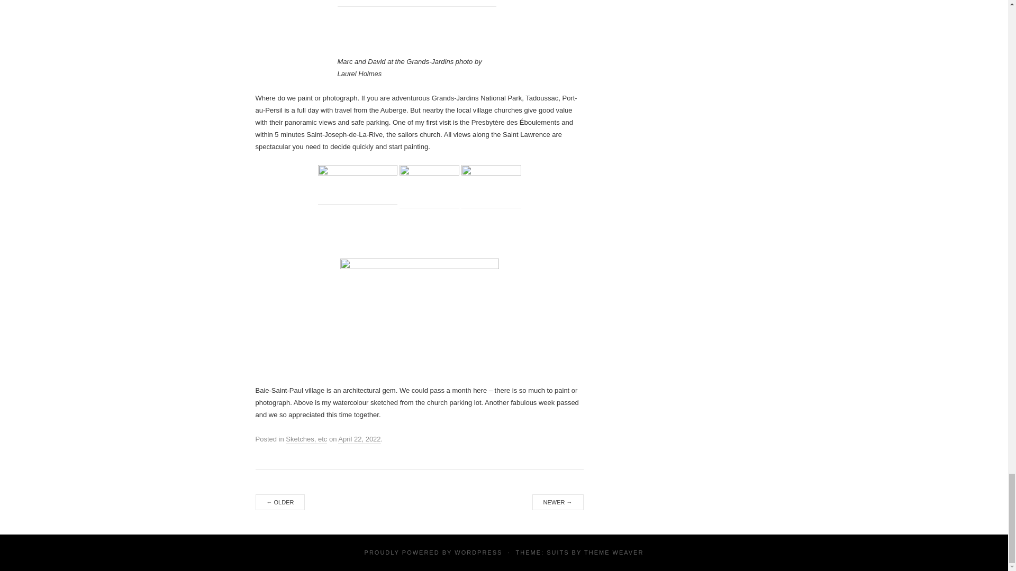  I want to click on Theme Developer, so click(614, 552).